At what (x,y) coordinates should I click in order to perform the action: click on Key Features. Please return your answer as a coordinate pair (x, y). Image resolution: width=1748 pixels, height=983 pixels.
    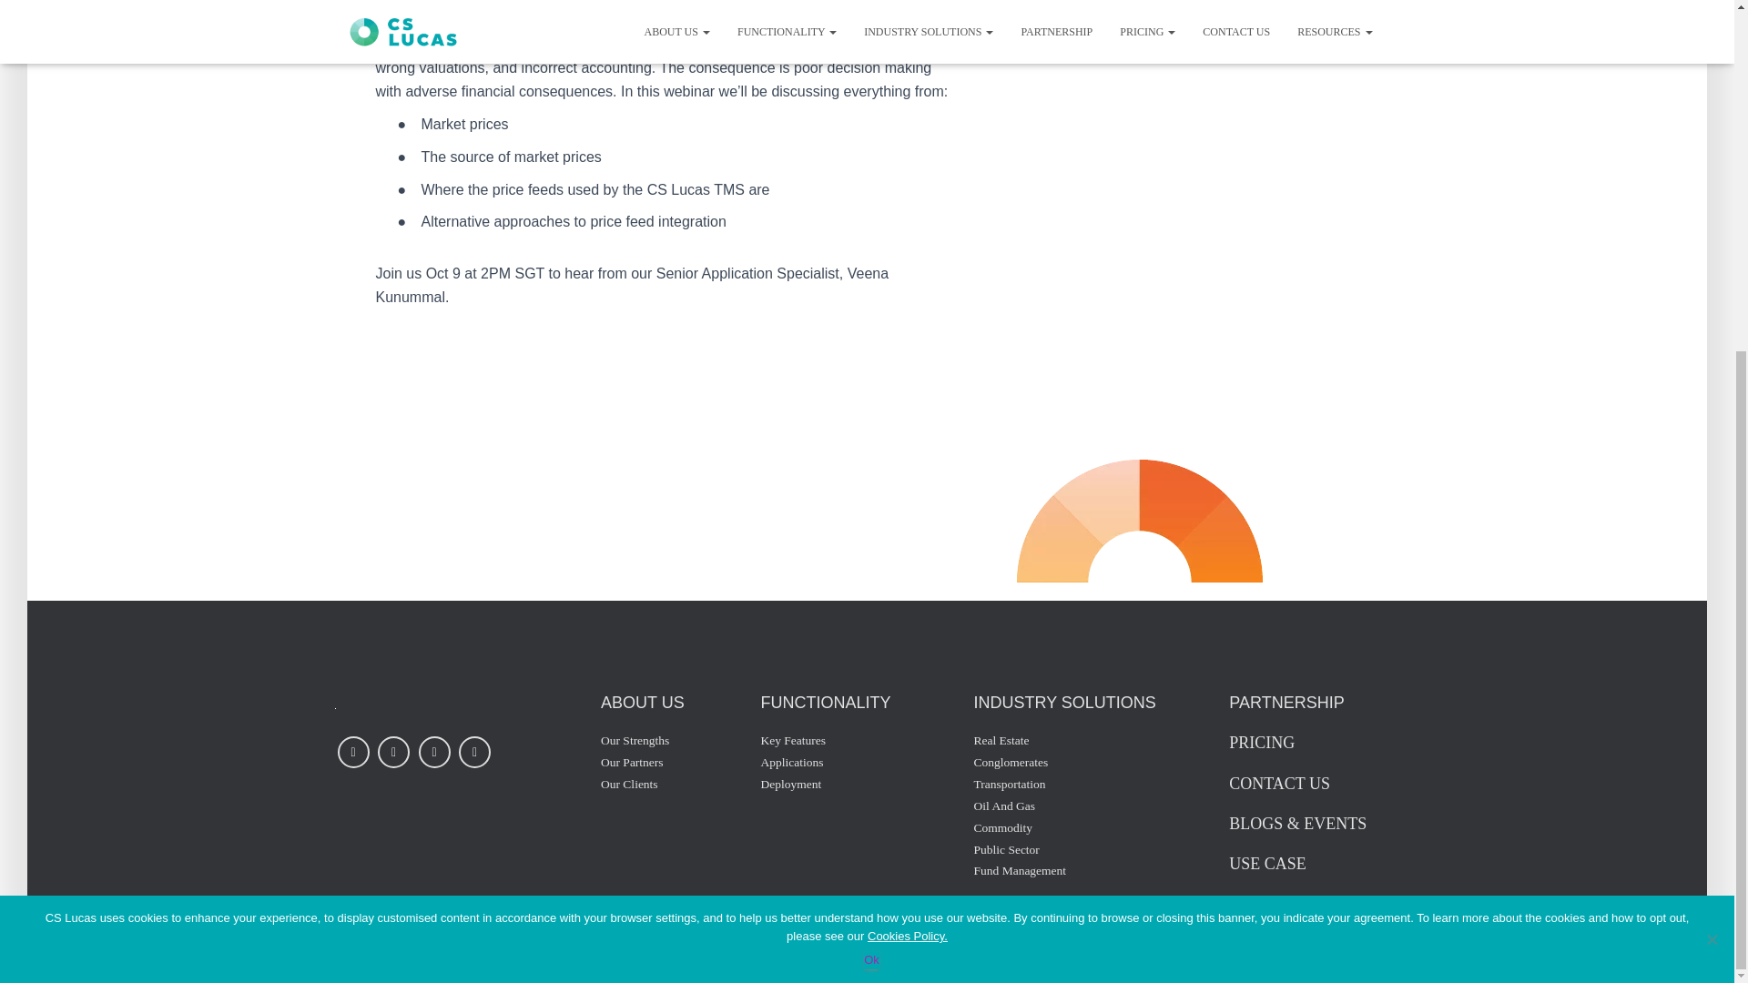
    Looking at the image, I should click on (794, 741).